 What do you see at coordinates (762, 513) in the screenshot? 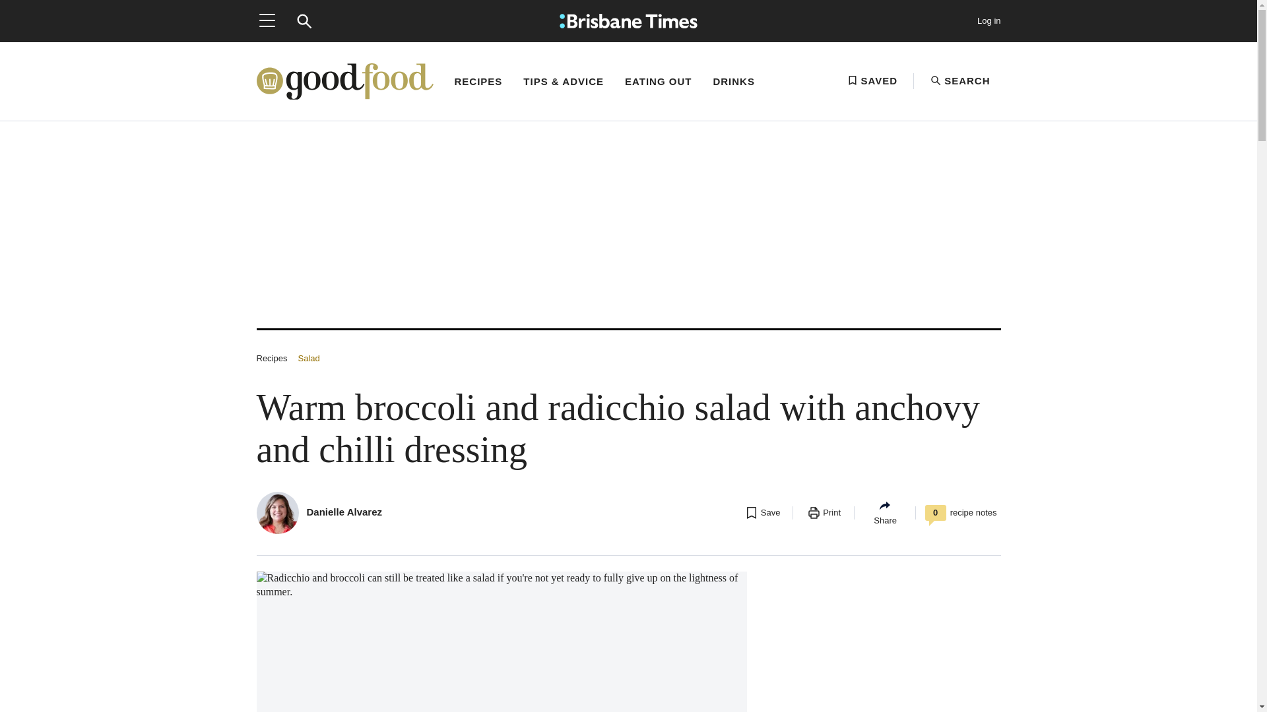
I see `Save` at bounding box center [762, 513].